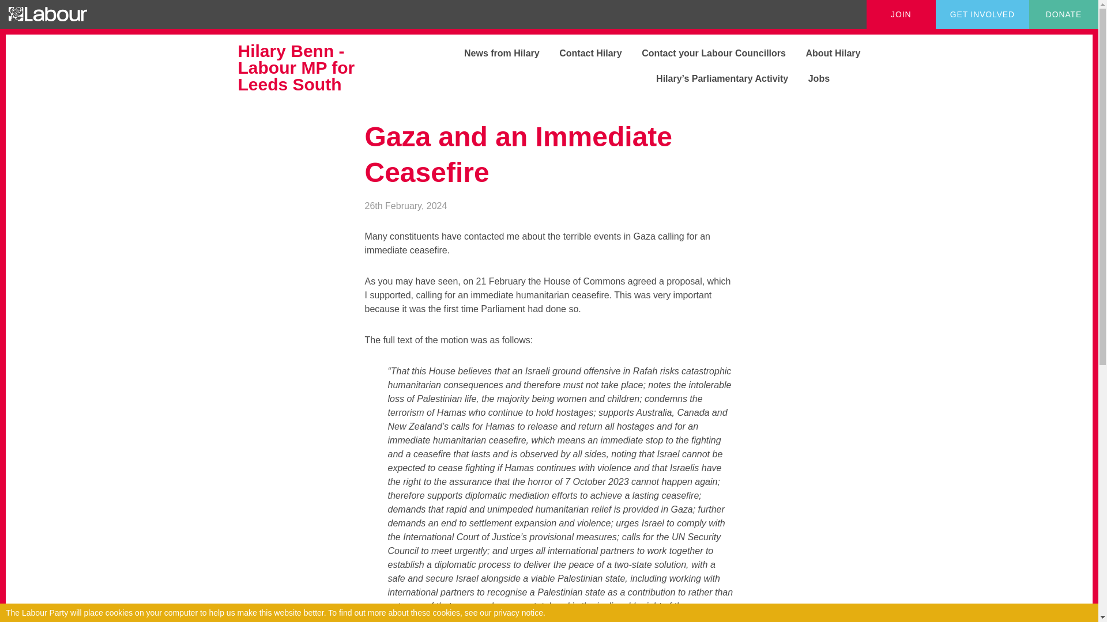 Image resolution: width=1107 pixels, height=622 pixels. Describe the element at coordinates (303, 68) in the screenshot. I see `Hilary Benn - Labour MP for Leeds South` at that location.